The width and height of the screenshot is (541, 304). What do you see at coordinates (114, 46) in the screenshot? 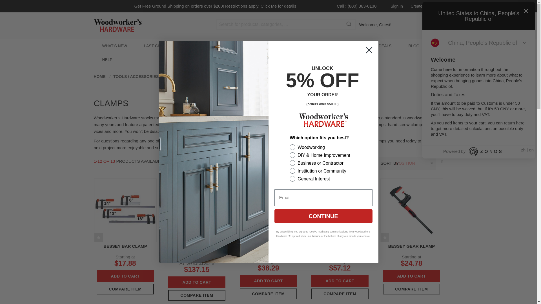
I see `What's New` at bounding box center [114, 46].